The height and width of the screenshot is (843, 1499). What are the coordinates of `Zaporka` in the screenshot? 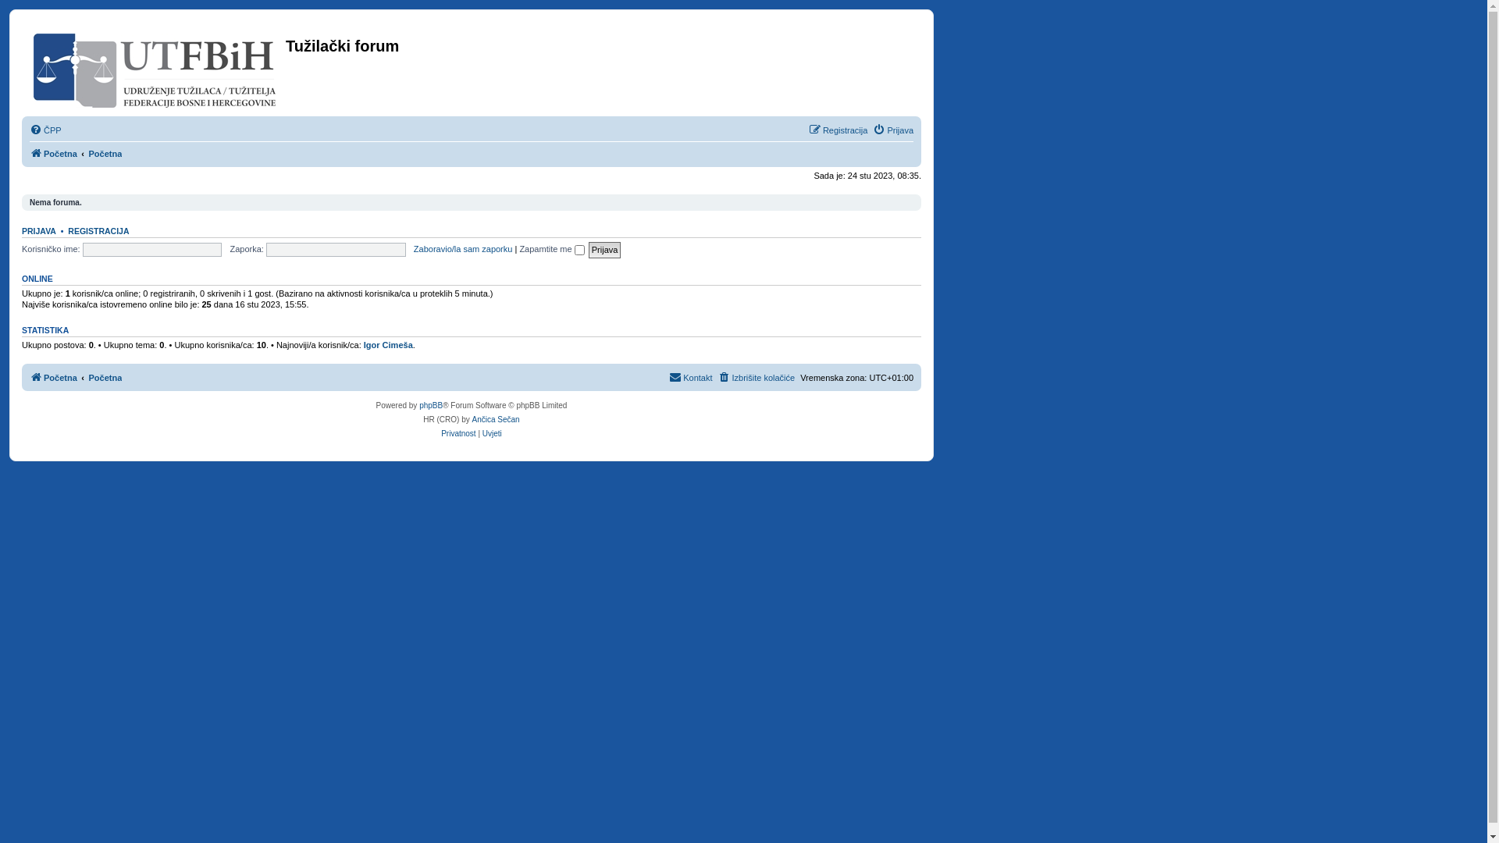 It's located at (336, 250).